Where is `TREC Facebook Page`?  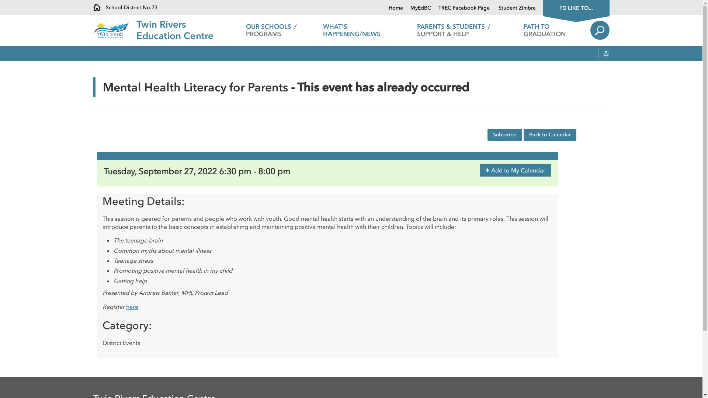
TREC Facebook Page is located at coordinates (461, 8).